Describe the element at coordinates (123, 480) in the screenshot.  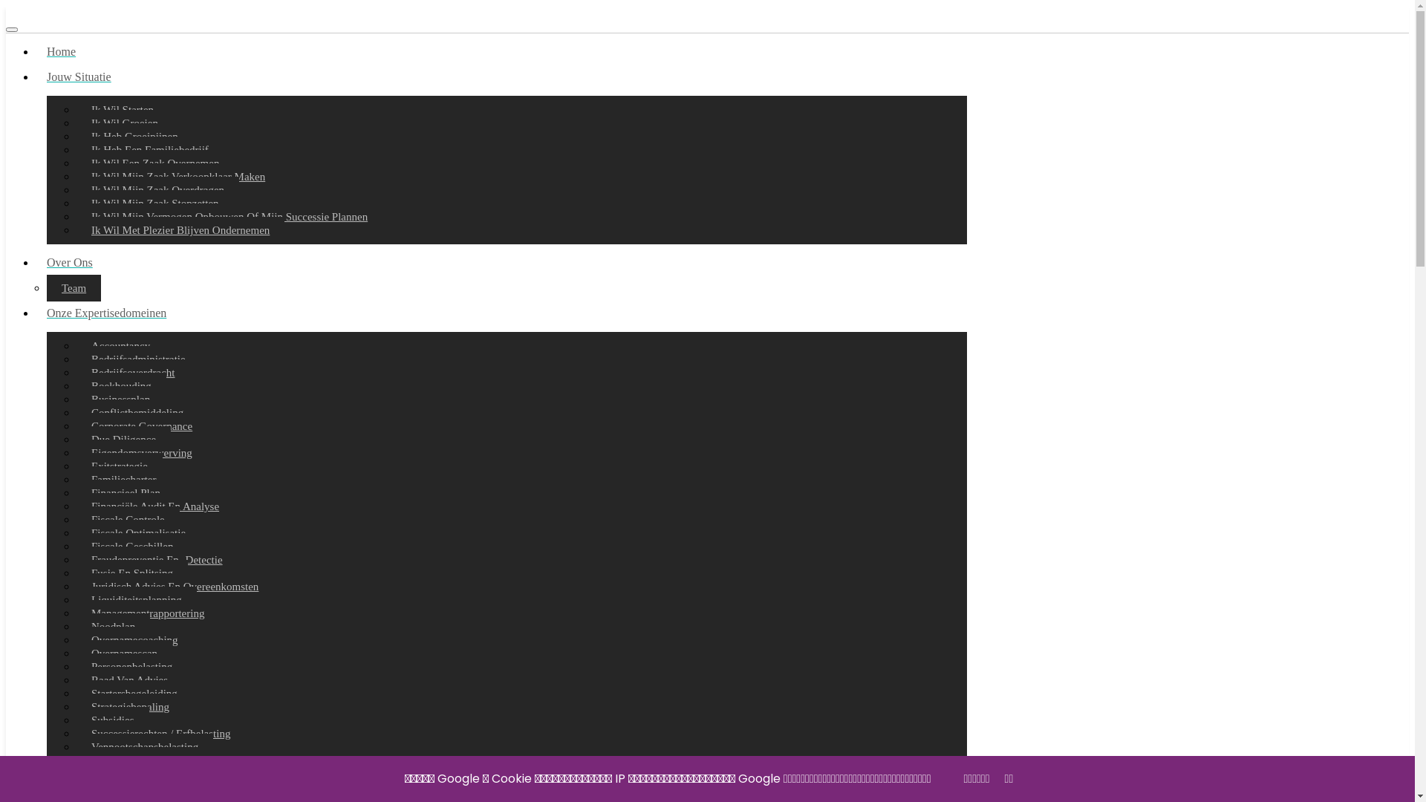
I see `Familiecharter` at that location.